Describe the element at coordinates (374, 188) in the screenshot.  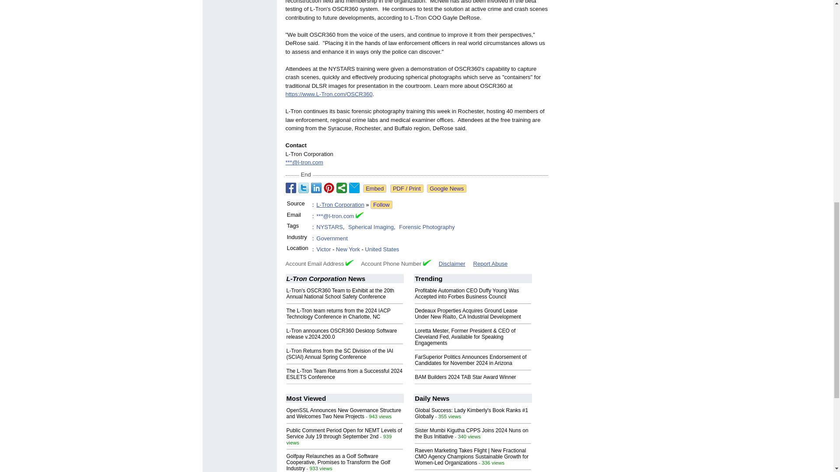
I see `Embed` at that location.